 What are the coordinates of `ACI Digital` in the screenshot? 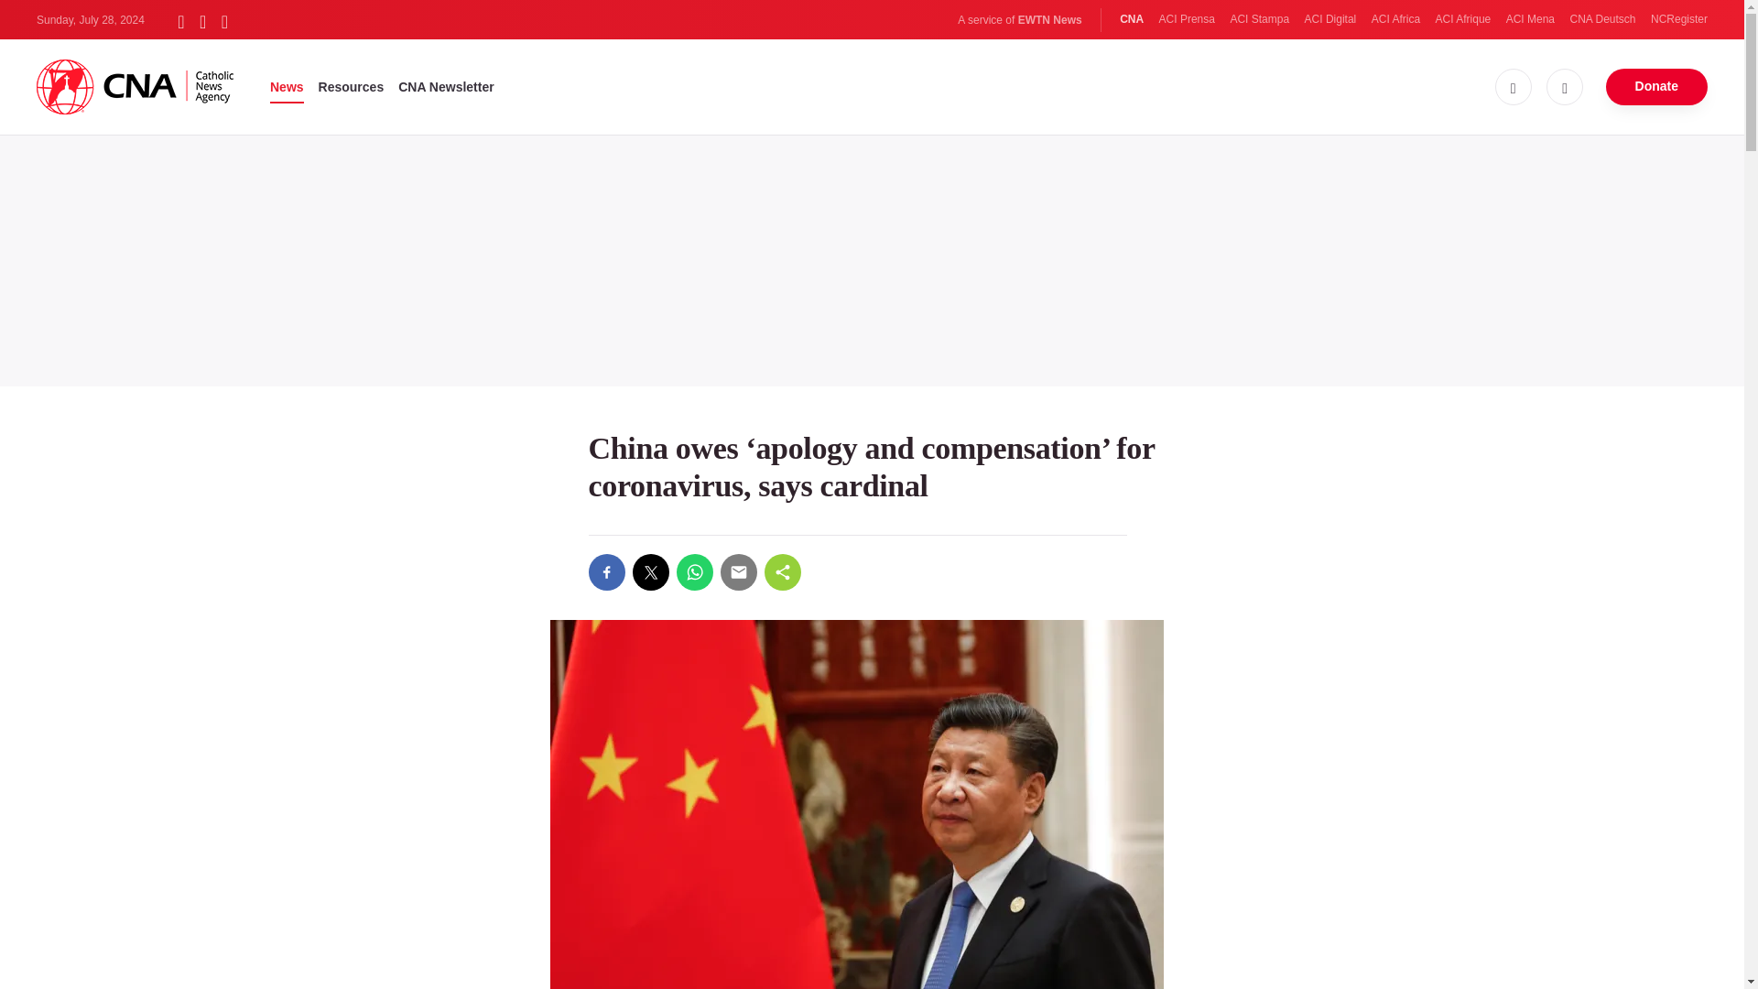 It's located at (1330, 19).